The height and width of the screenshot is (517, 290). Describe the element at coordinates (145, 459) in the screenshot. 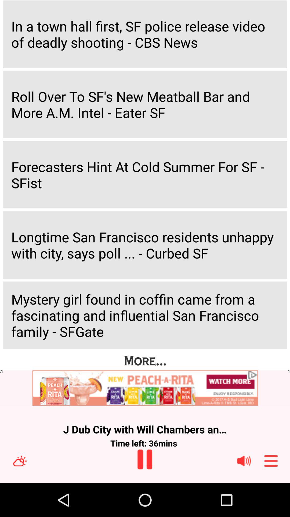

I see `pause` at that location.